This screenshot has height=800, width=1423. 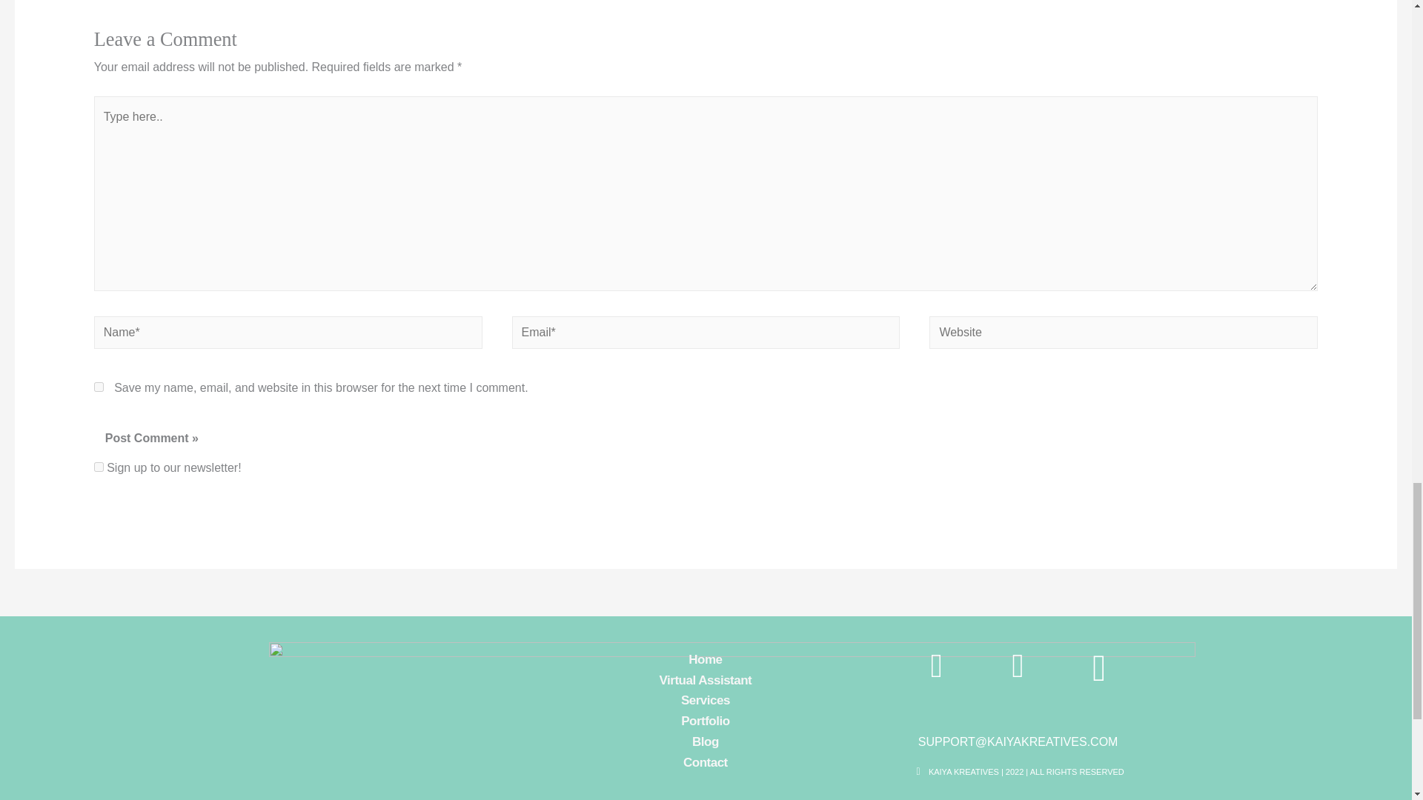 I want to click on yes, so click(x=99, y=387).